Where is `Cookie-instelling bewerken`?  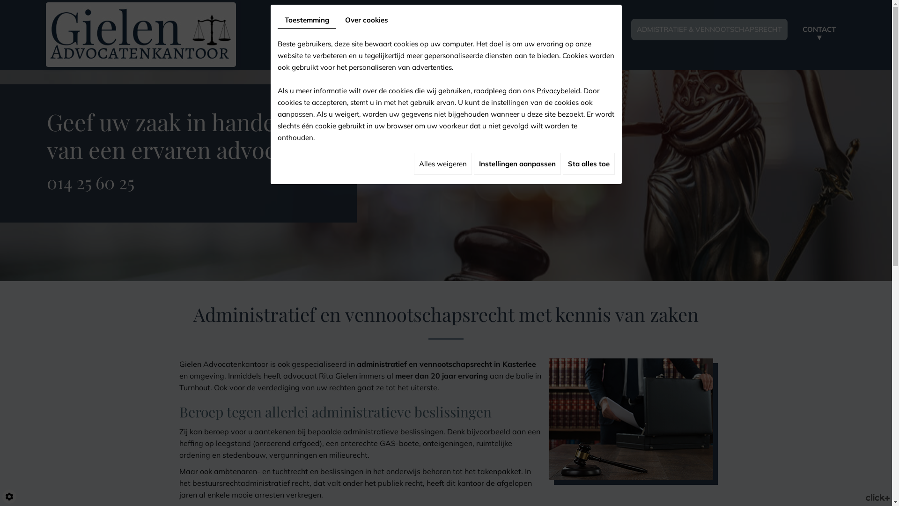
Cookie-instelling bewerken is located at coordinates (9, 497).